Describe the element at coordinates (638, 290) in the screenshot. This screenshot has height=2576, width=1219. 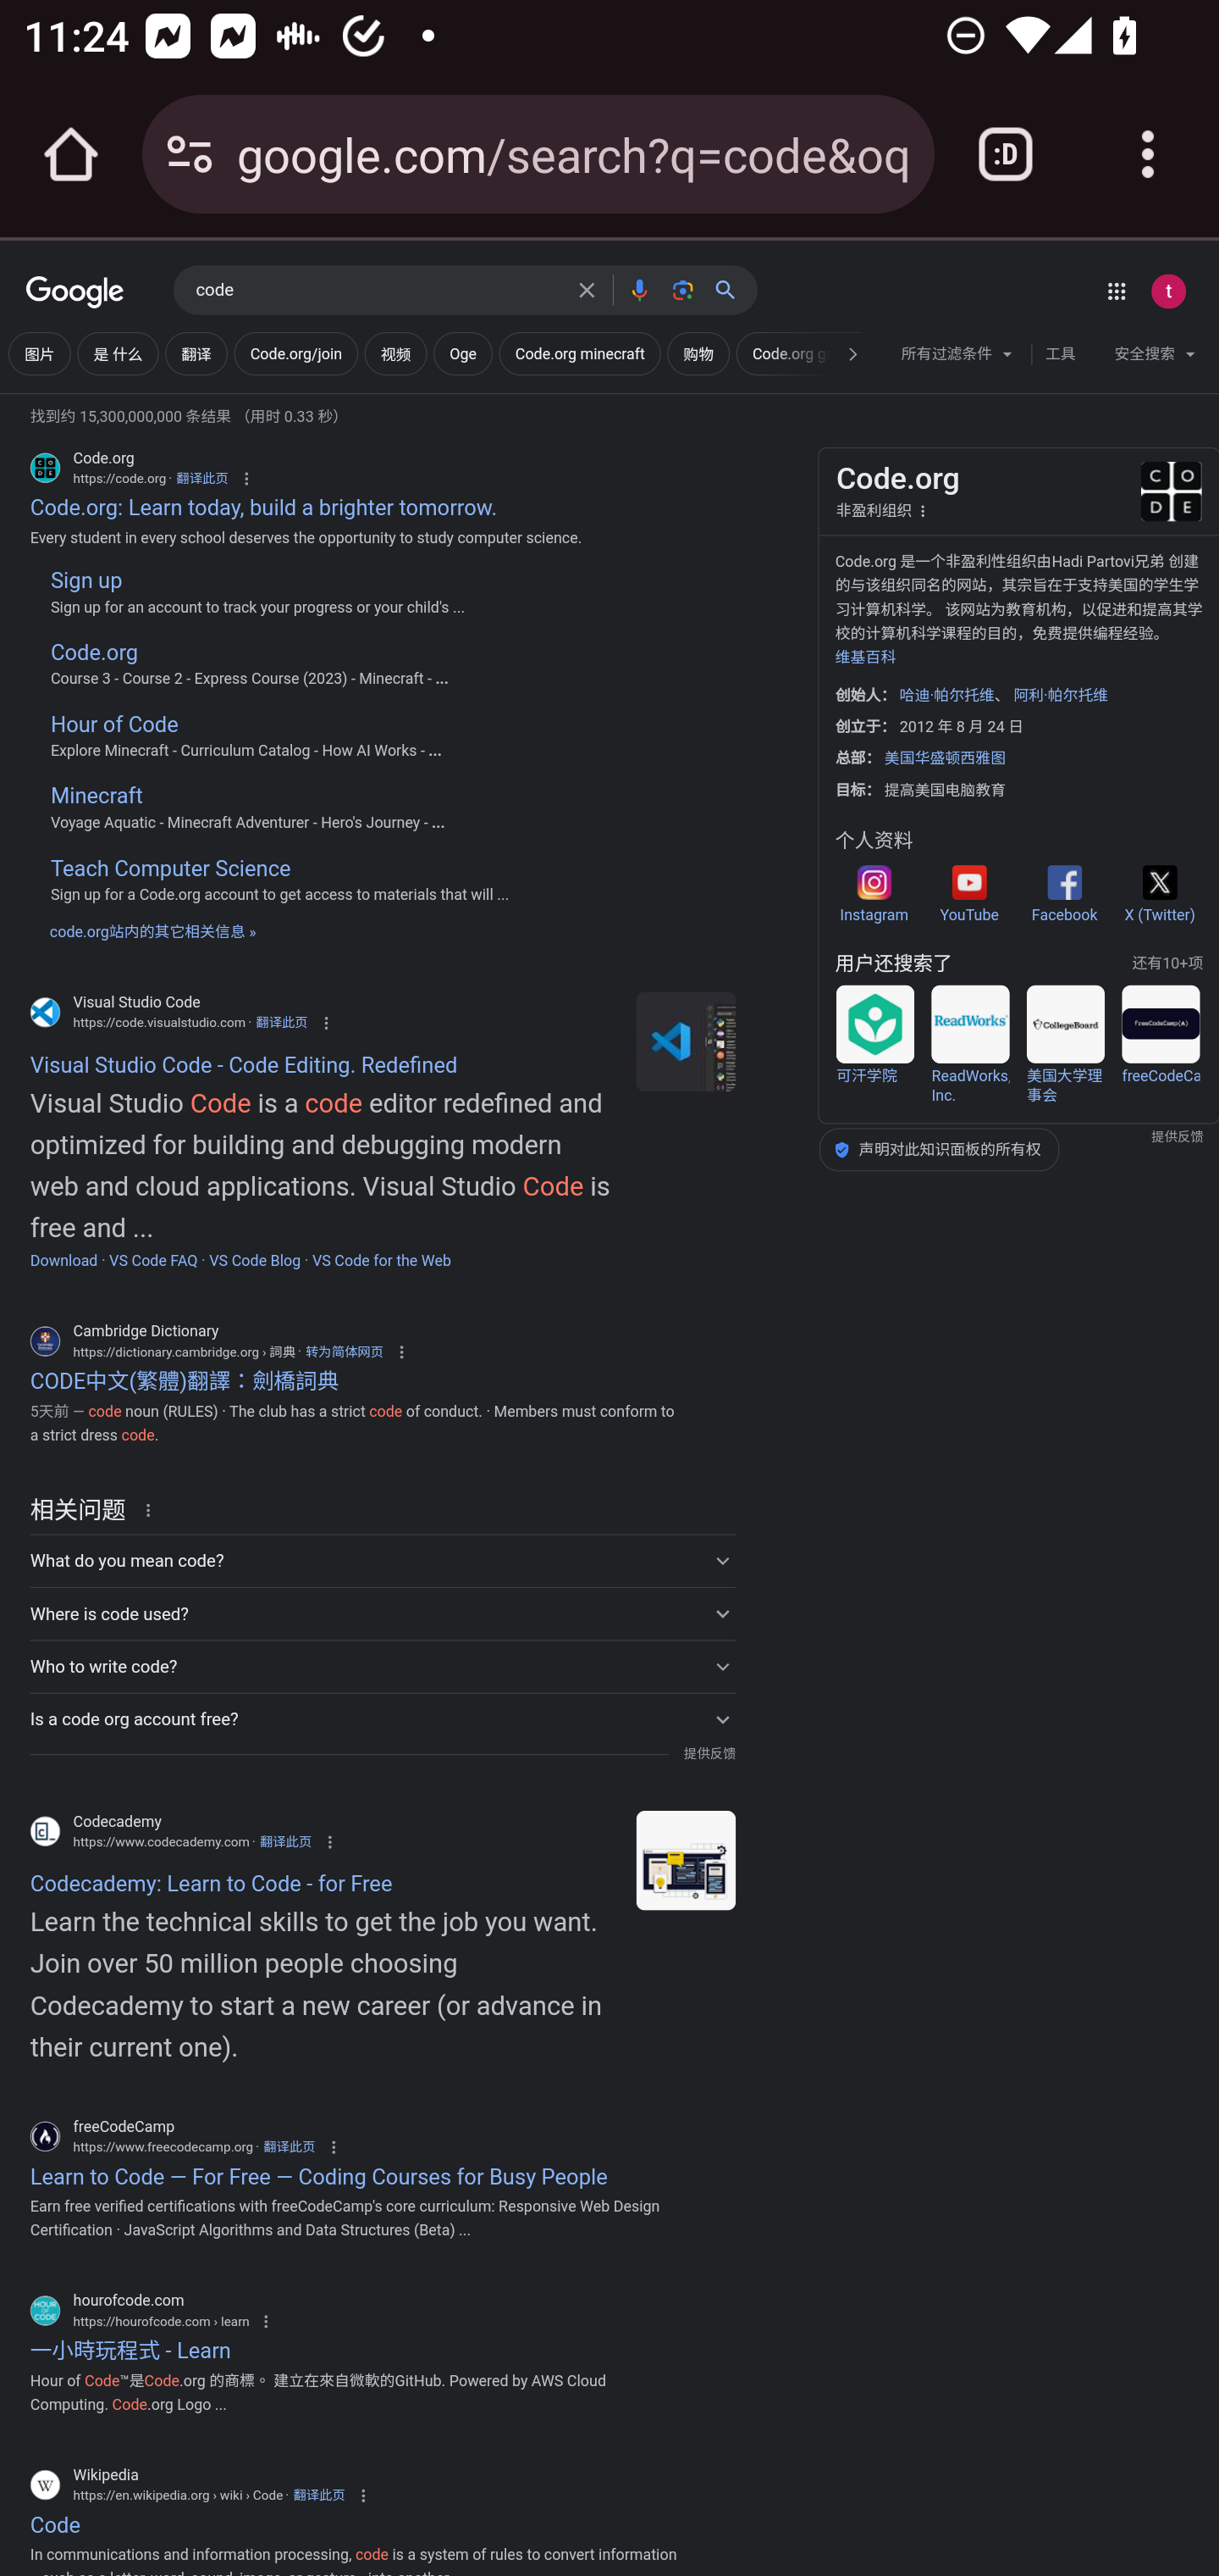
I see `按语音搜索` at that location.